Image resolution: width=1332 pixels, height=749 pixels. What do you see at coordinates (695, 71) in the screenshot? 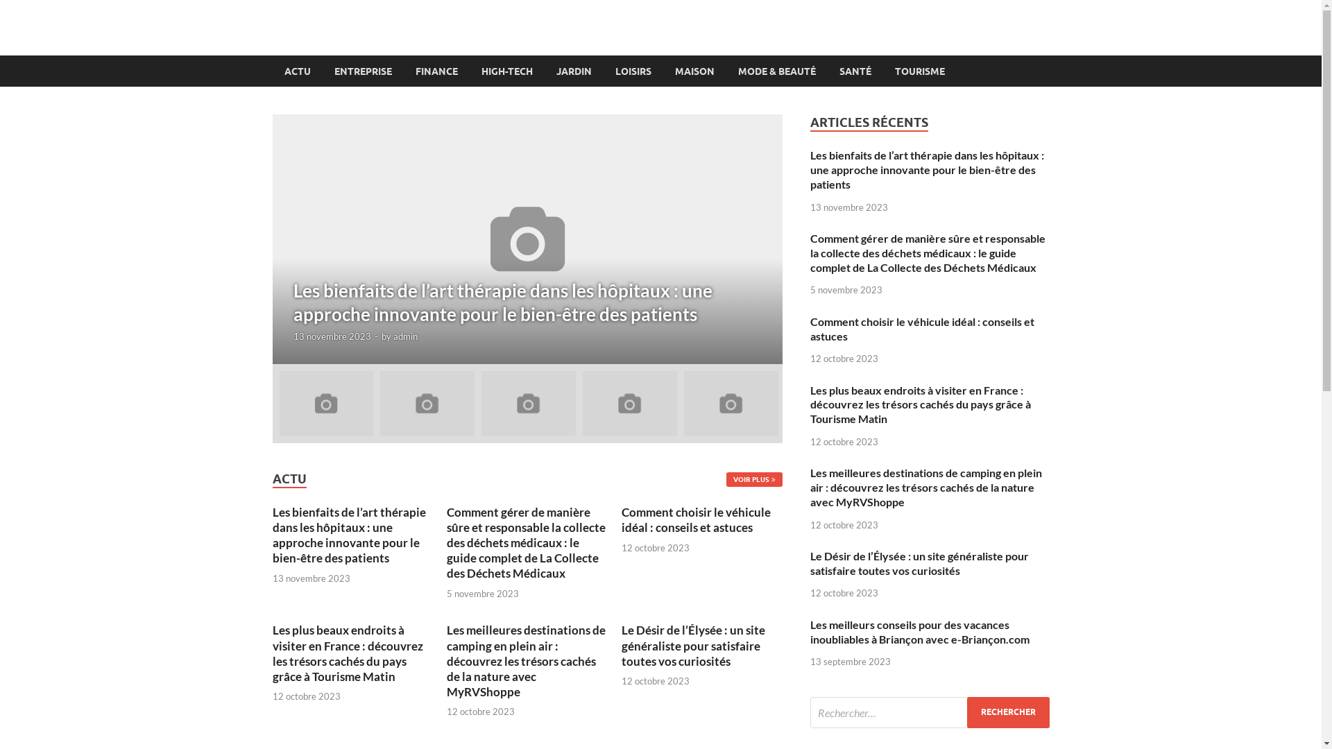
I see `MAISON` at bounding box center [695, 71].